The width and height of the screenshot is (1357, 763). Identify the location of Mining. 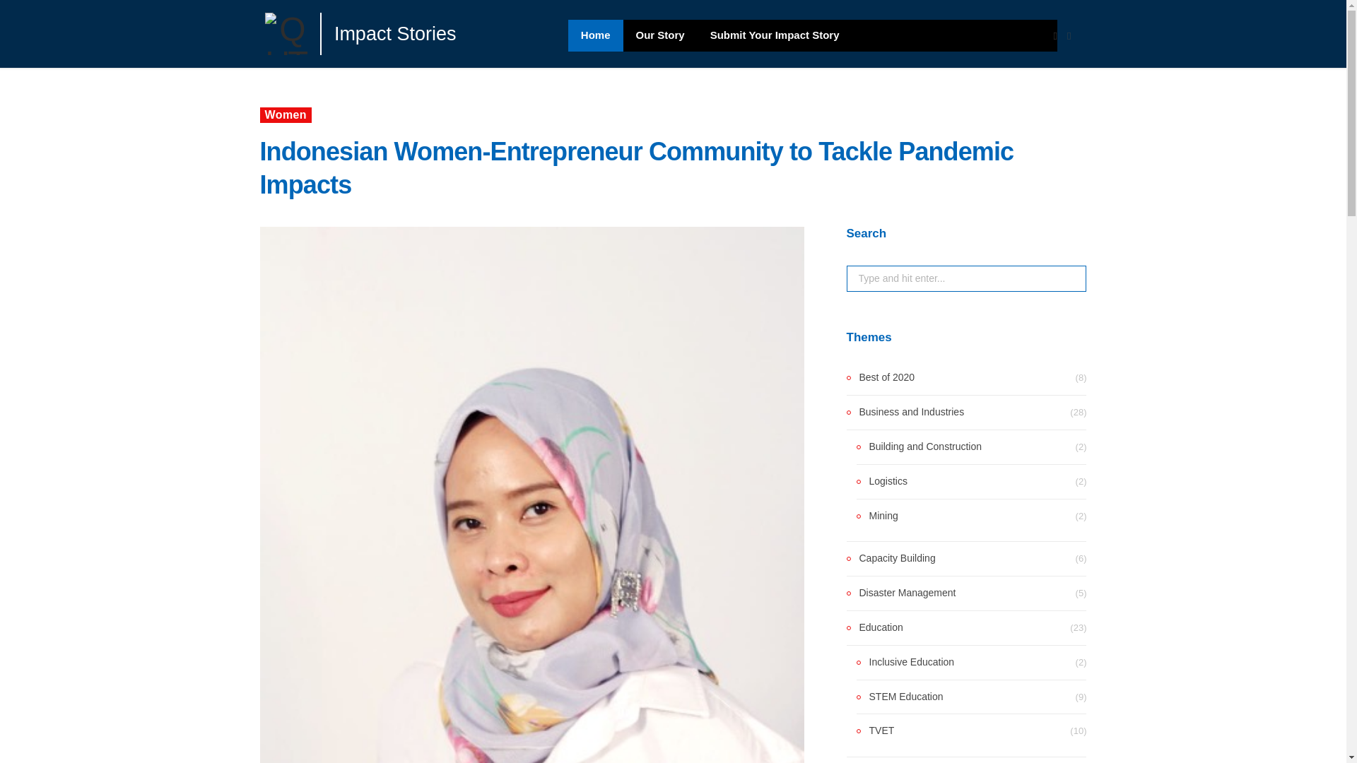
(877, 516).